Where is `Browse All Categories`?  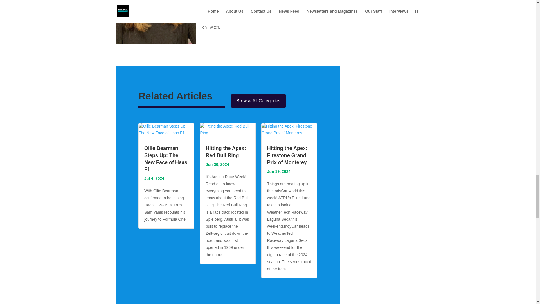 Browse All Categories is located at coordinates (258, 101).